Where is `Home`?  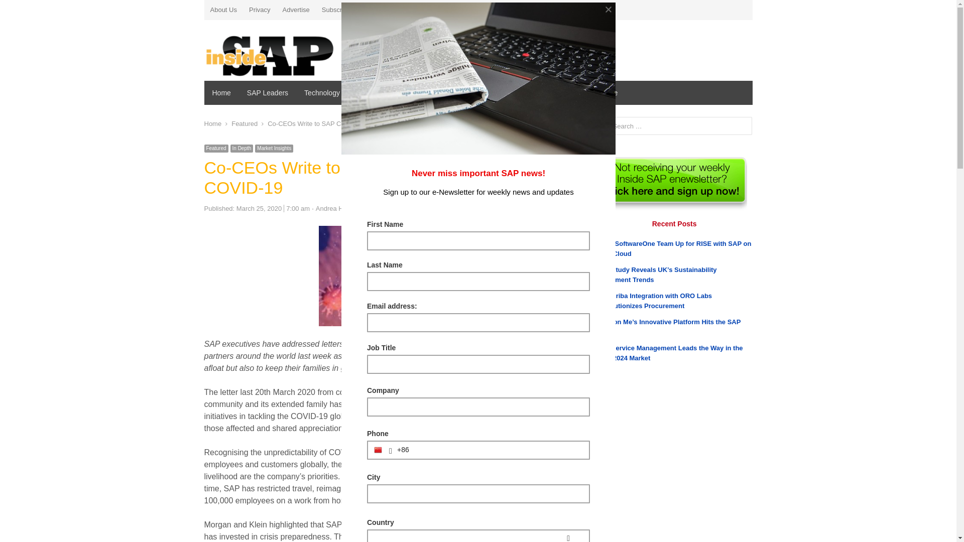 Home is located at coordinates (213, 123).